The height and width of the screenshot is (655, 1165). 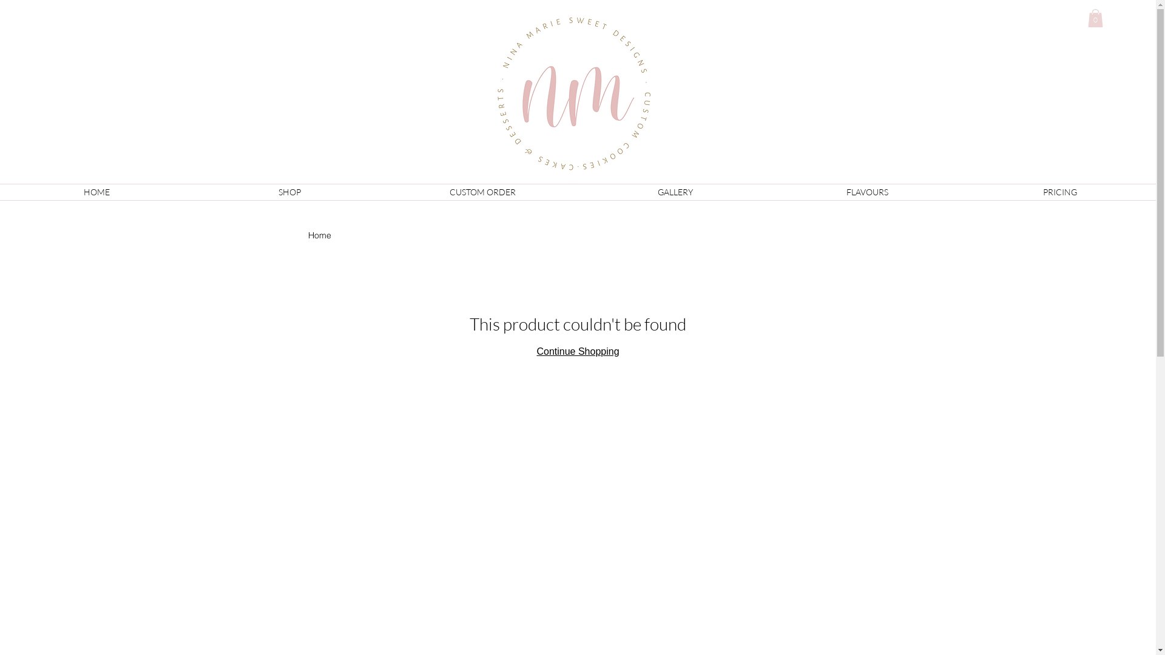 What do you see at coordinates (1095, 18) in the screenshot?
I see `0` at bounding box center [1095, 18].